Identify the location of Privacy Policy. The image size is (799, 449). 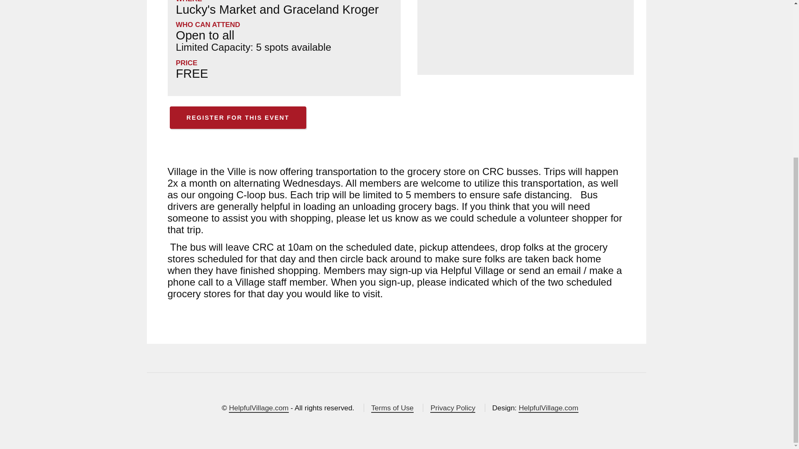
(453, 408).